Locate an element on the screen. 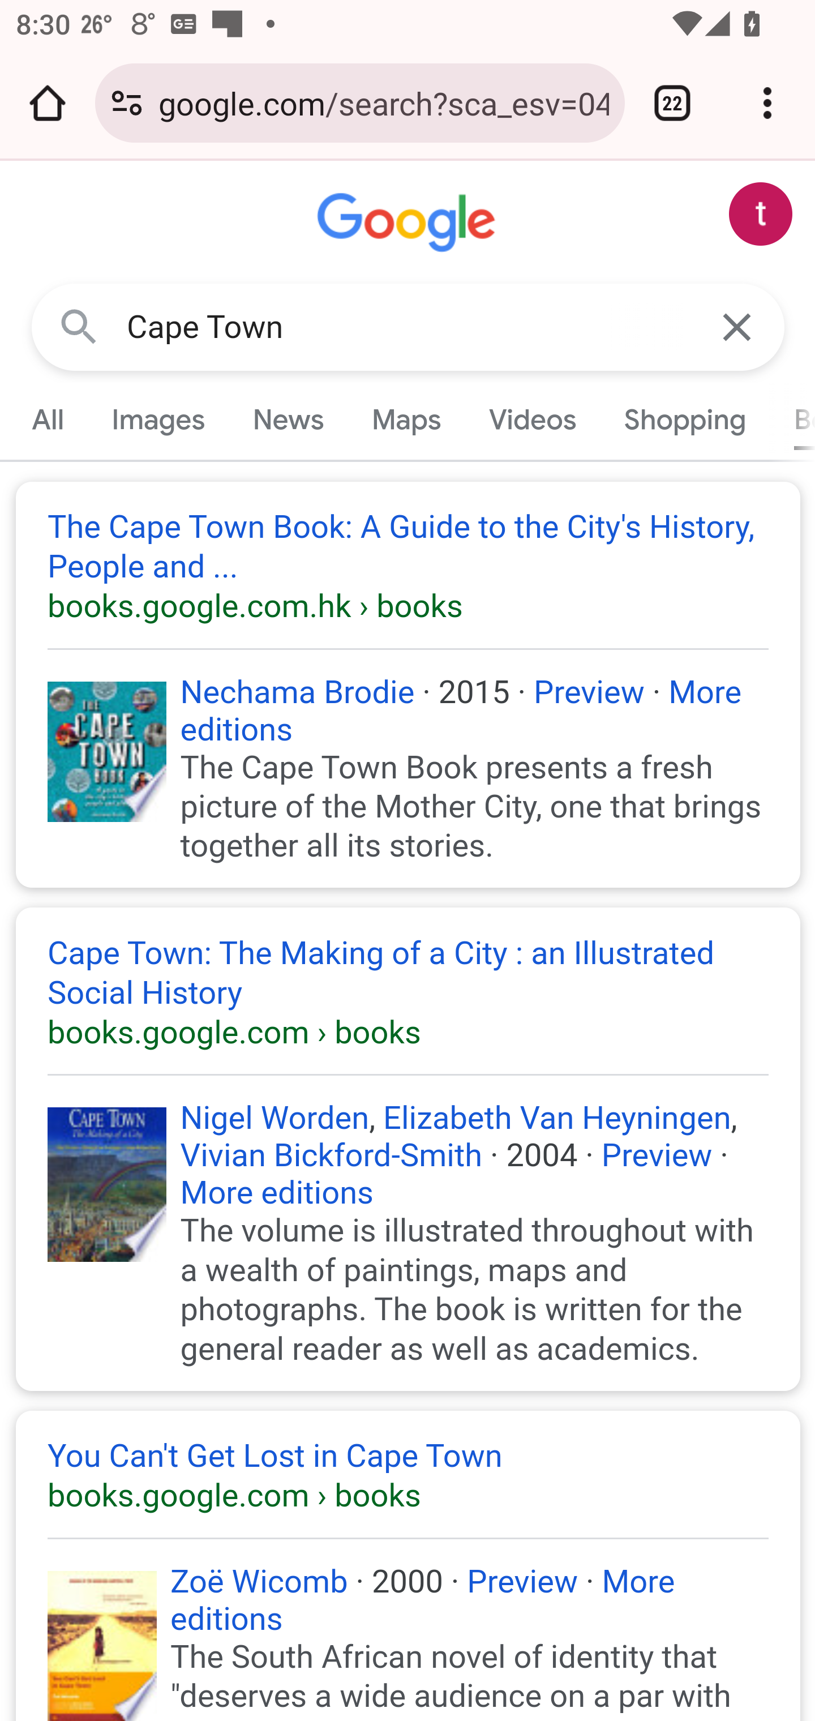  More editions is located at coordinates (460, 710).